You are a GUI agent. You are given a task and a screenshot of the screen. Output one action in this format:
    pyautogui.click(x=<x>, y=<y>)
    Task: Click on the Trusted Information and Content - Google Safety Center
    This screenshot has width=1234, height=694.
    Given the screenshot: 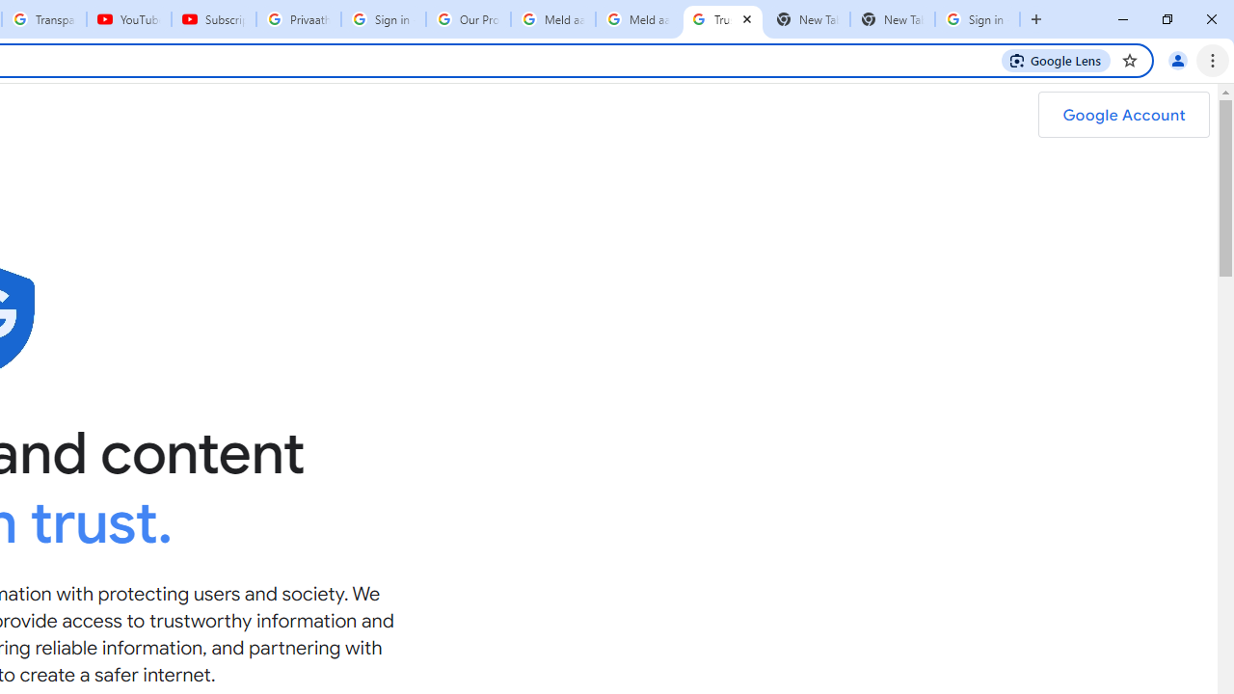 What is the action you would take?
    pyautogui.click(x=723, y=19)
    